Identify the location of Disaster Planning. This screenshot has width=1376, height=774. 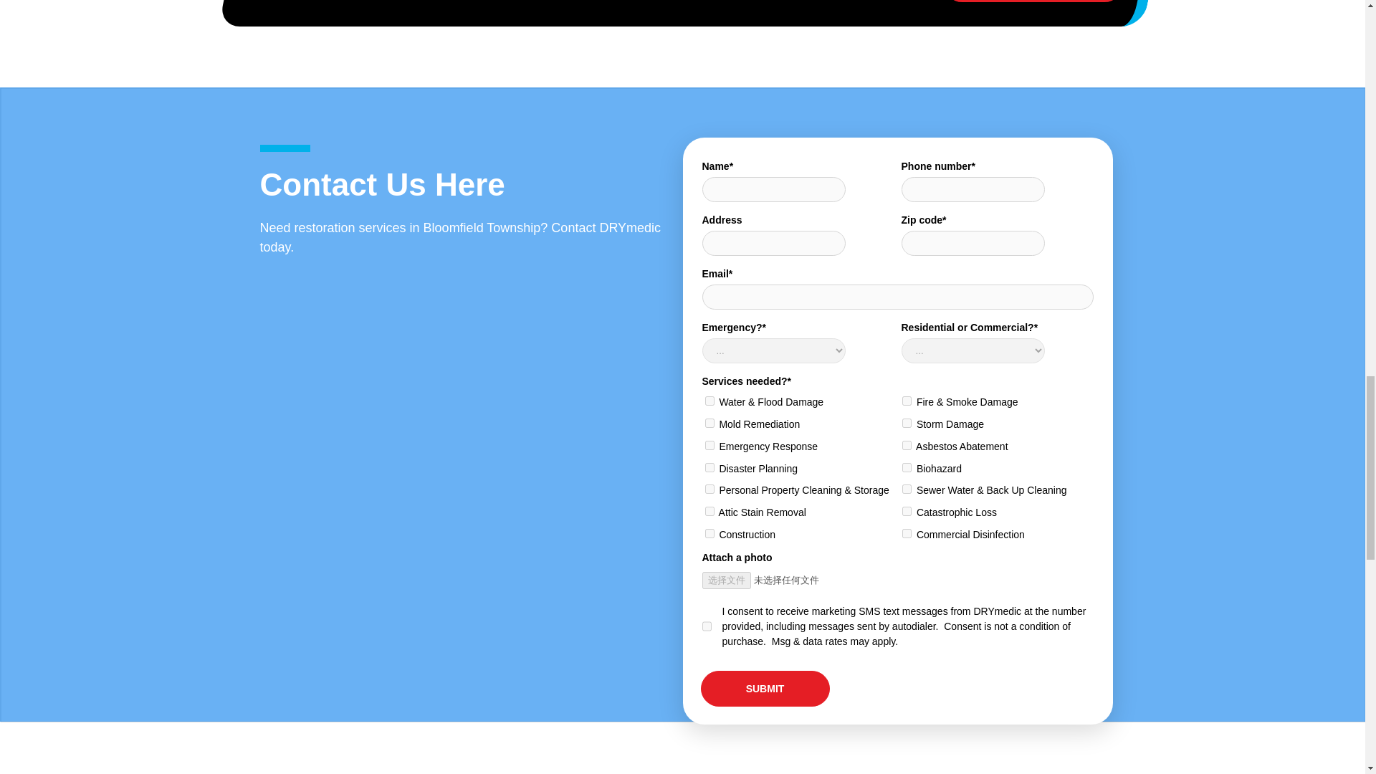
(709, 467).